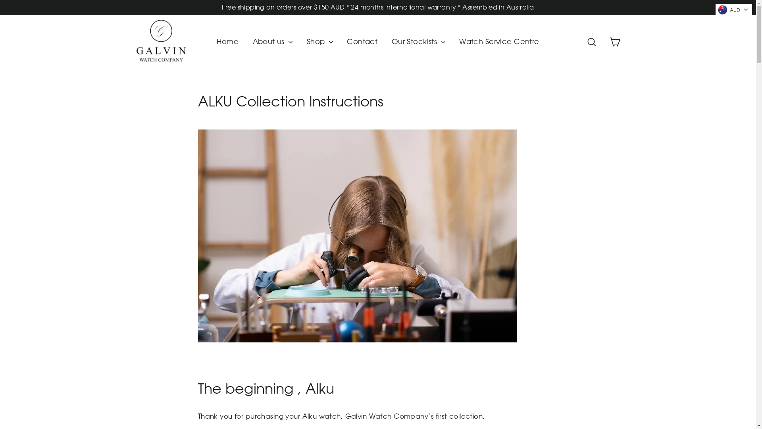 The image size is (762, 429). I want to click on Skip to content, so click(0, 0).